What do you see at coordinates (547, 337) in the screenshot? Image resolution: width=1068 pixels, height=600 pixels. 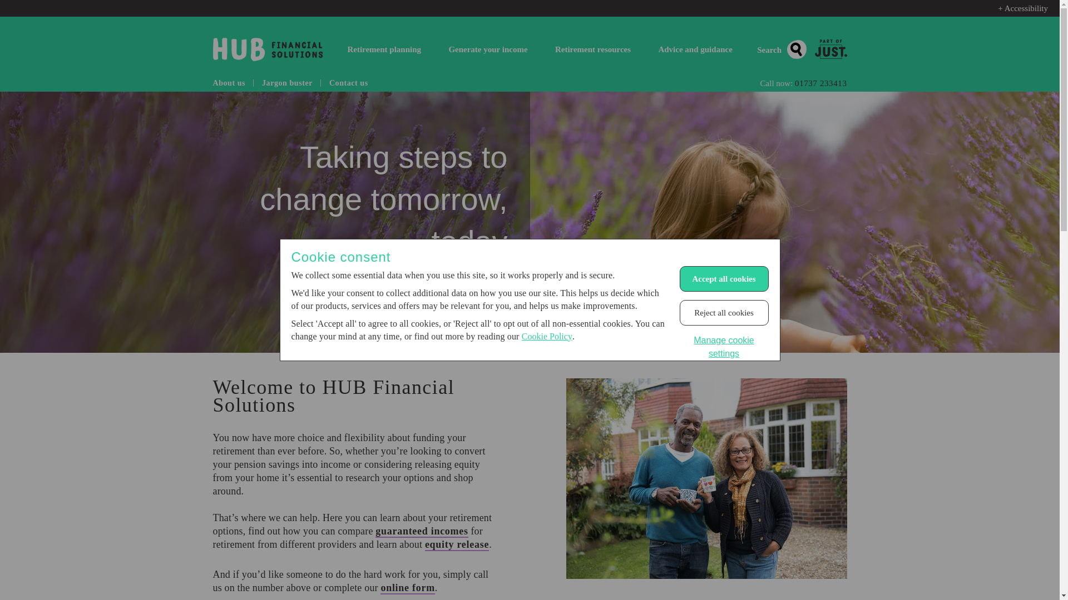 I see `Cookie Policy` at bounding box center [547, 337].